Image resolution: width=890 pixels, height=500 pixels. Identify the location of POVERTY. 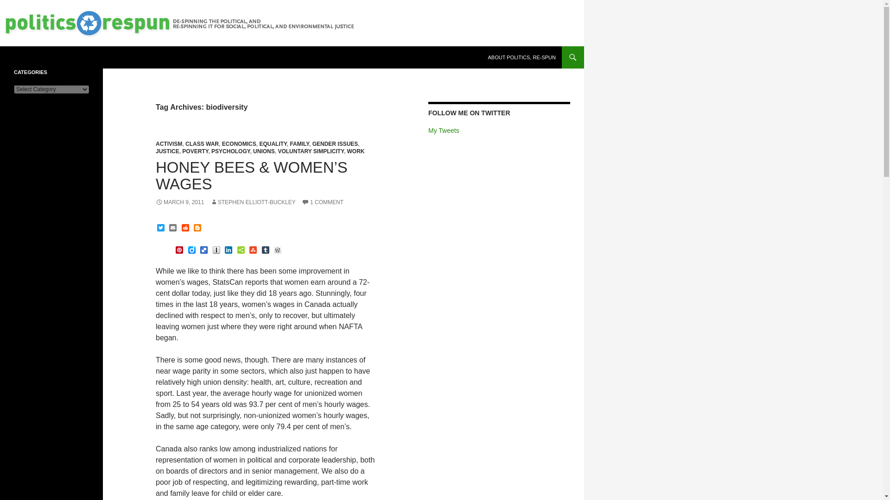
(195, 151).